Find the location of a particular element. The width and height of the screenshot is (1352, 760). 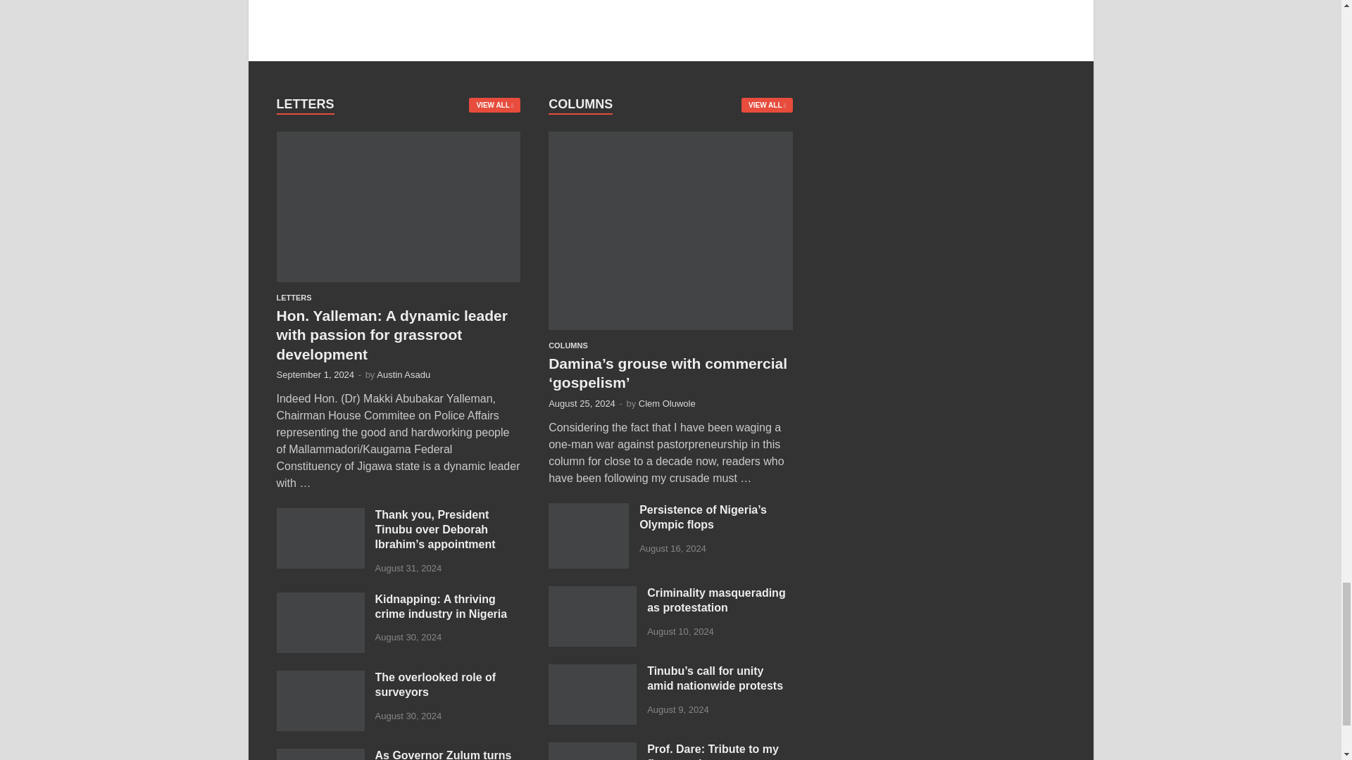

Kidnapping: A thriving crime industry in Nigeria is located at coordinates (320, 600).